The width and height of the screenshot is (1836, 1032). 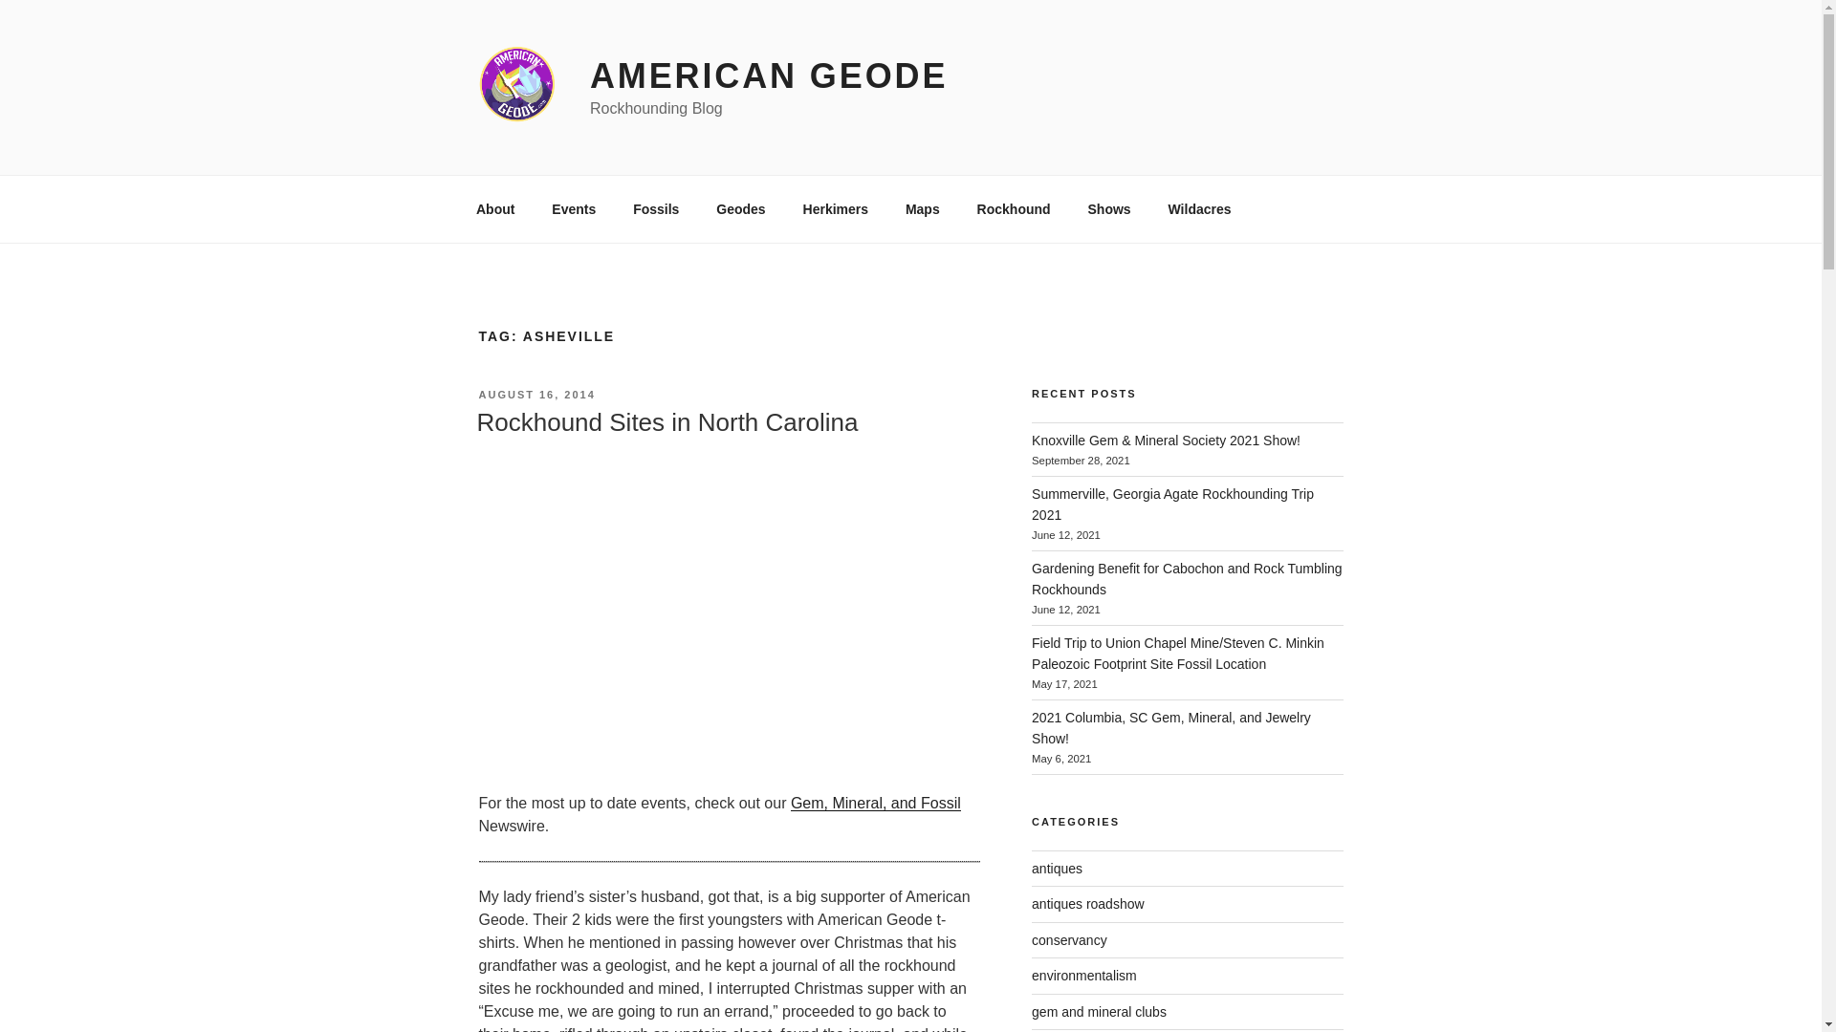 I want to click on Rockhound, so click(x=1014, y=208).